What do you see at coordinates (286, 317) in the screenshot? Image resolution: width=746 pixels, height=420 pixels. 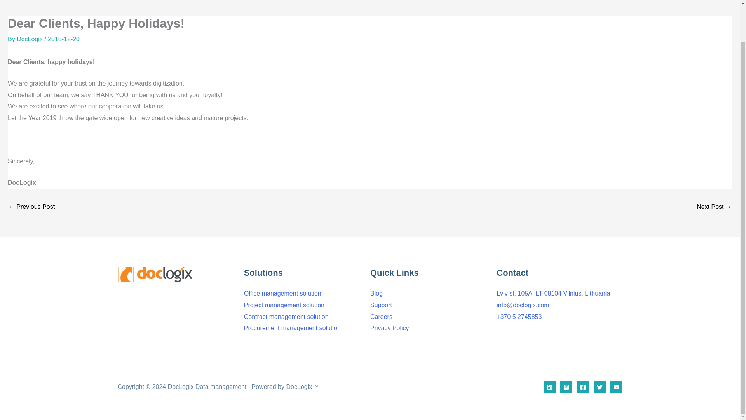 I see `Contract management solution` at bounding box center [286, 317].